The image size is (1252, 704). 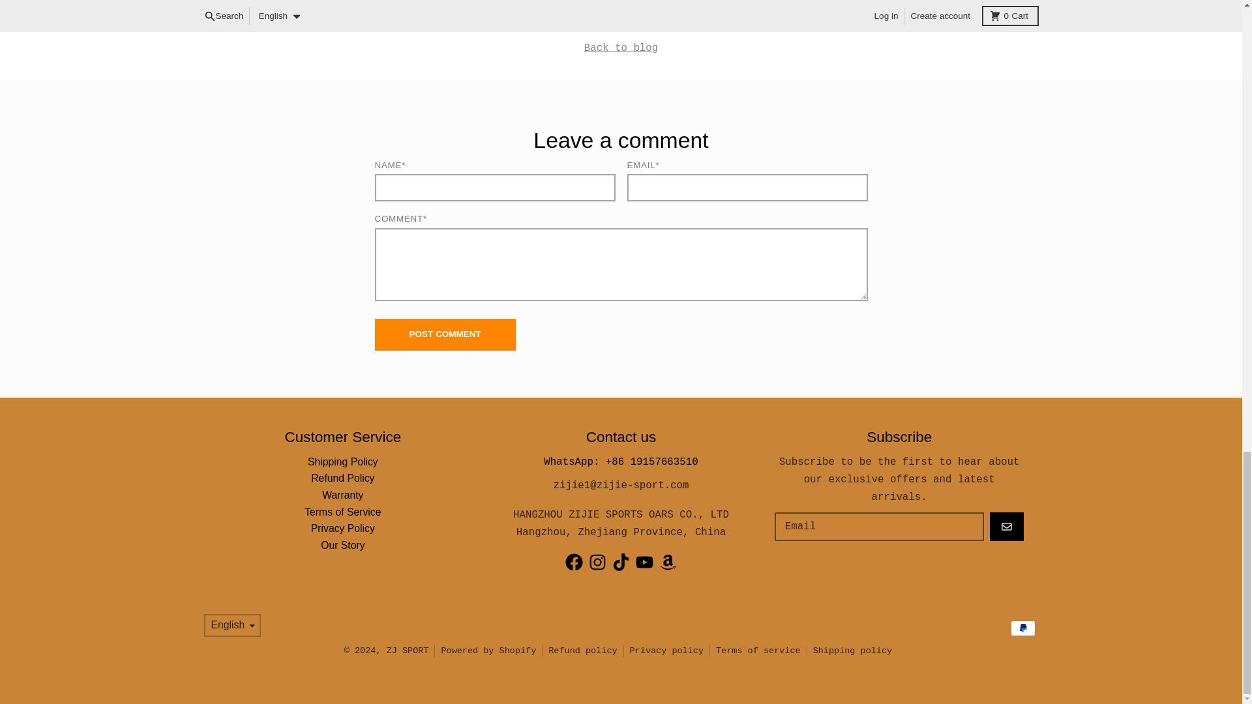 I want to click on Instagram - ZJ SPORT, so click(x=597, y=562).